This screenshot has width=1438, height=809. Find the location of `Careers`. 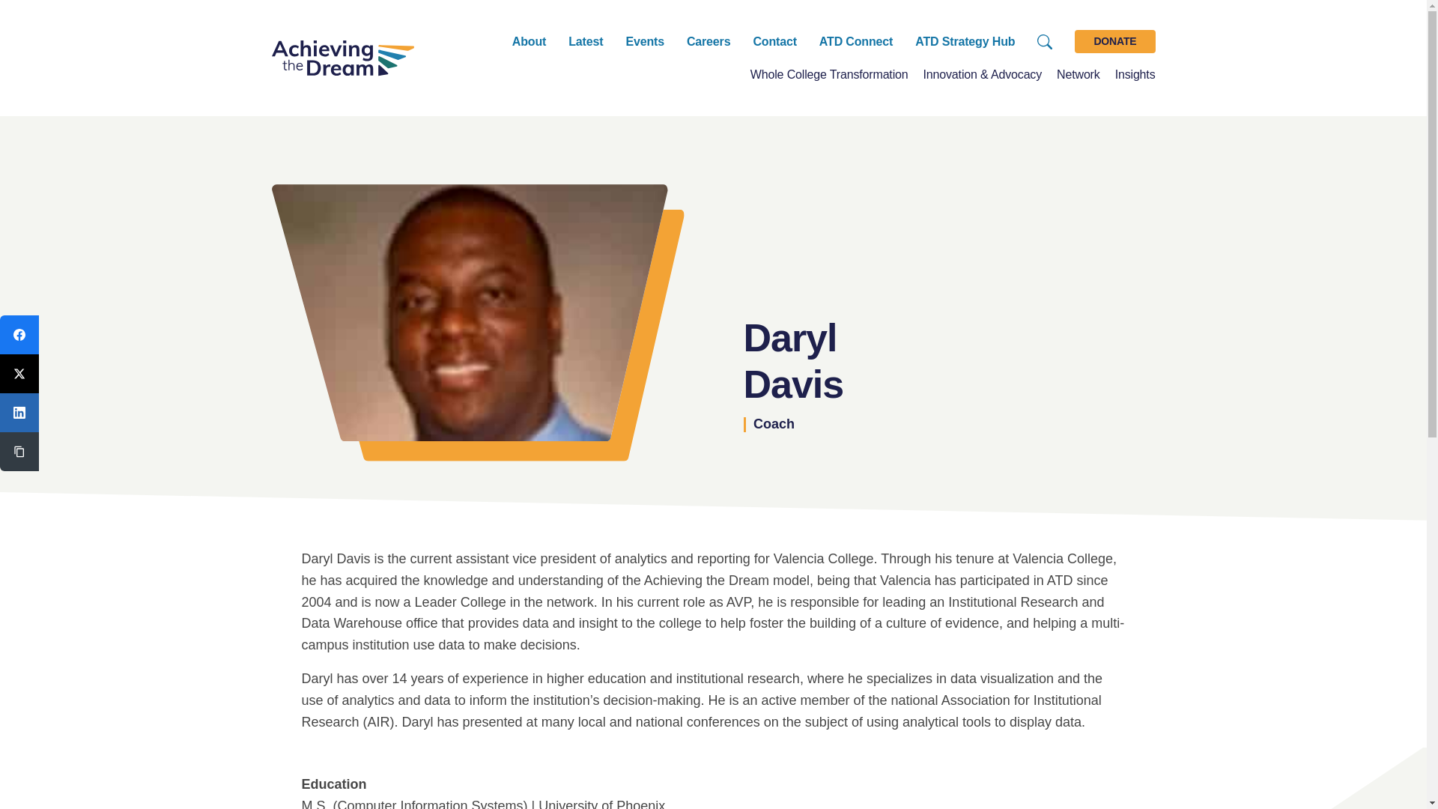

Careers is located at coordinates (709, 40).